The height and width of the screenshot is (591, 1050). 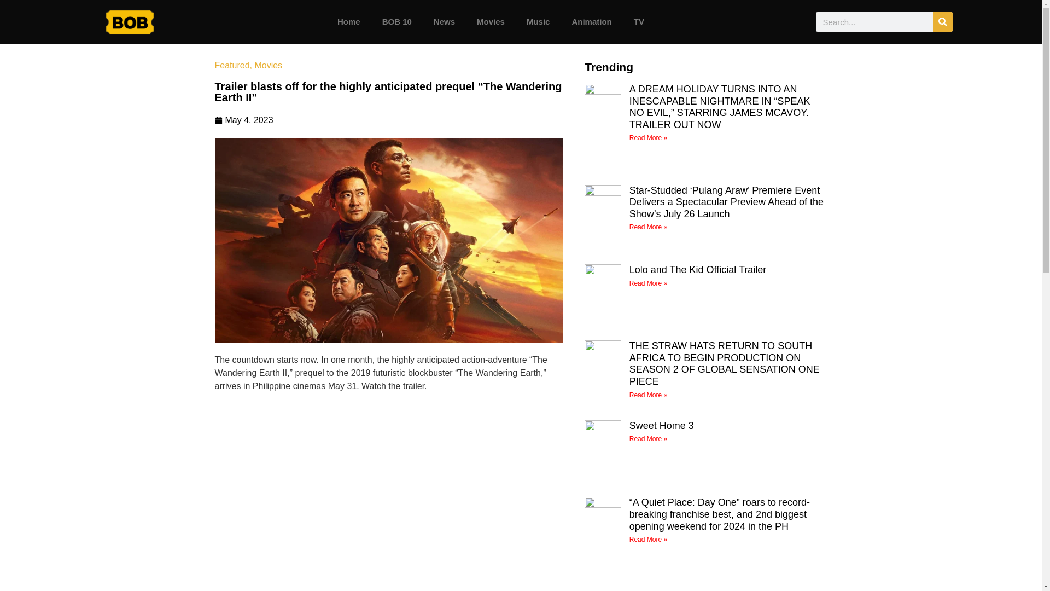 What do you see at coordinates (397, 22) in the screenshot?
I see `BOB 10` at bounding box center [397, 22].